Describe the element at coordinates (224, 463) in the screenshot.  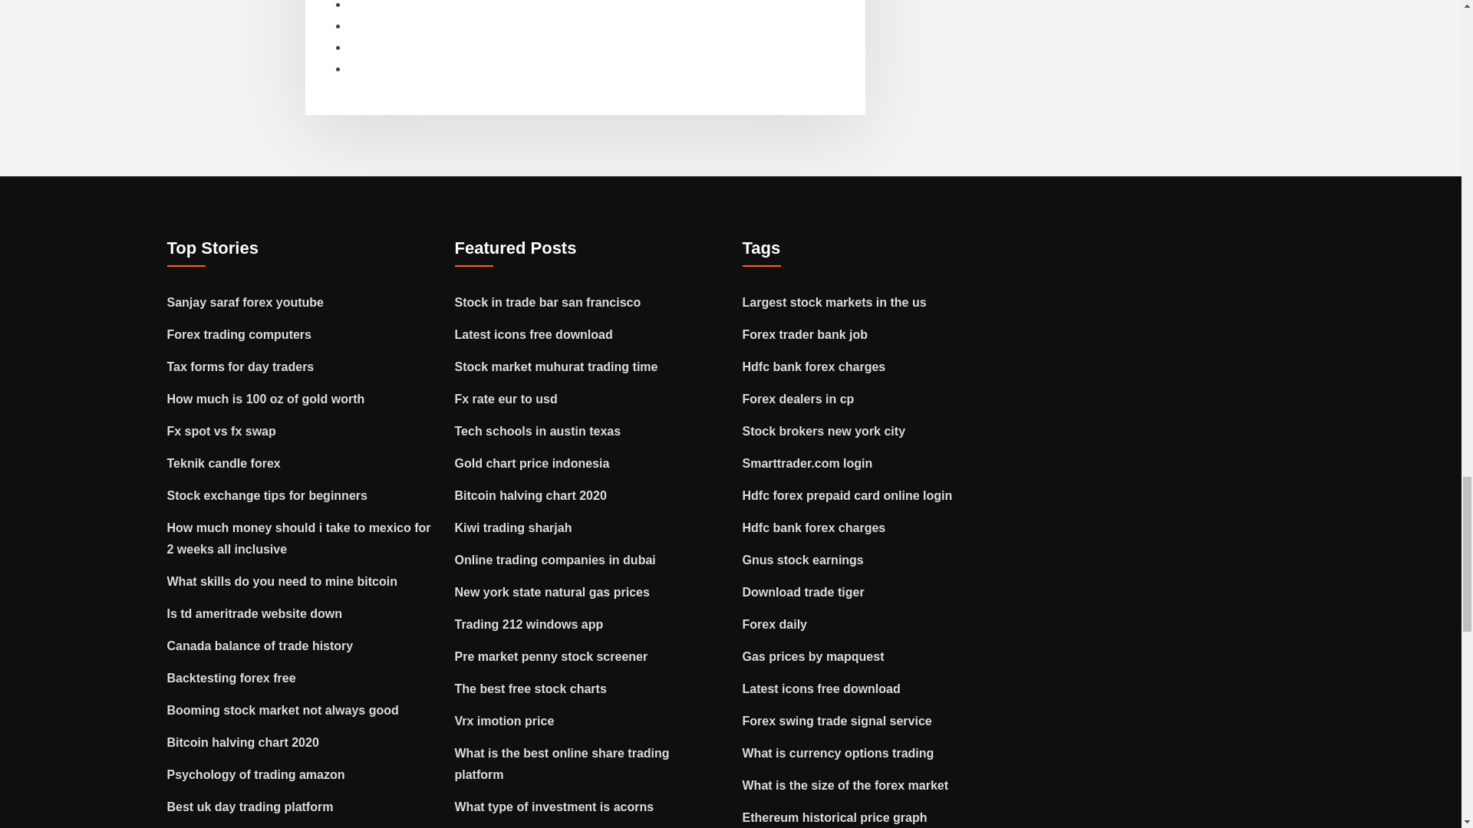
I see `Teknik candle forex` at that location.